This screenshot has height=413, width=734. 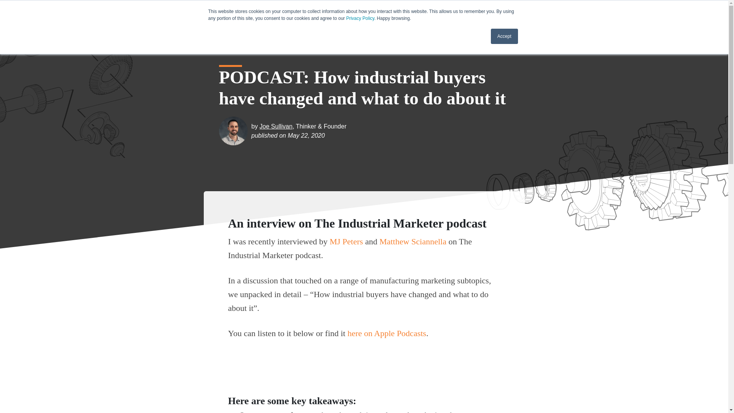 I want to click on Gorilla 76, so click(x=175, y=13).